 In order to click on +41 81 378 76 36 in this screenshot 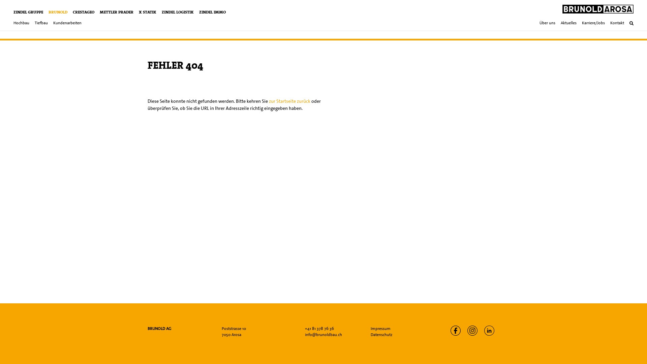, I will do `click(319, 329)`.